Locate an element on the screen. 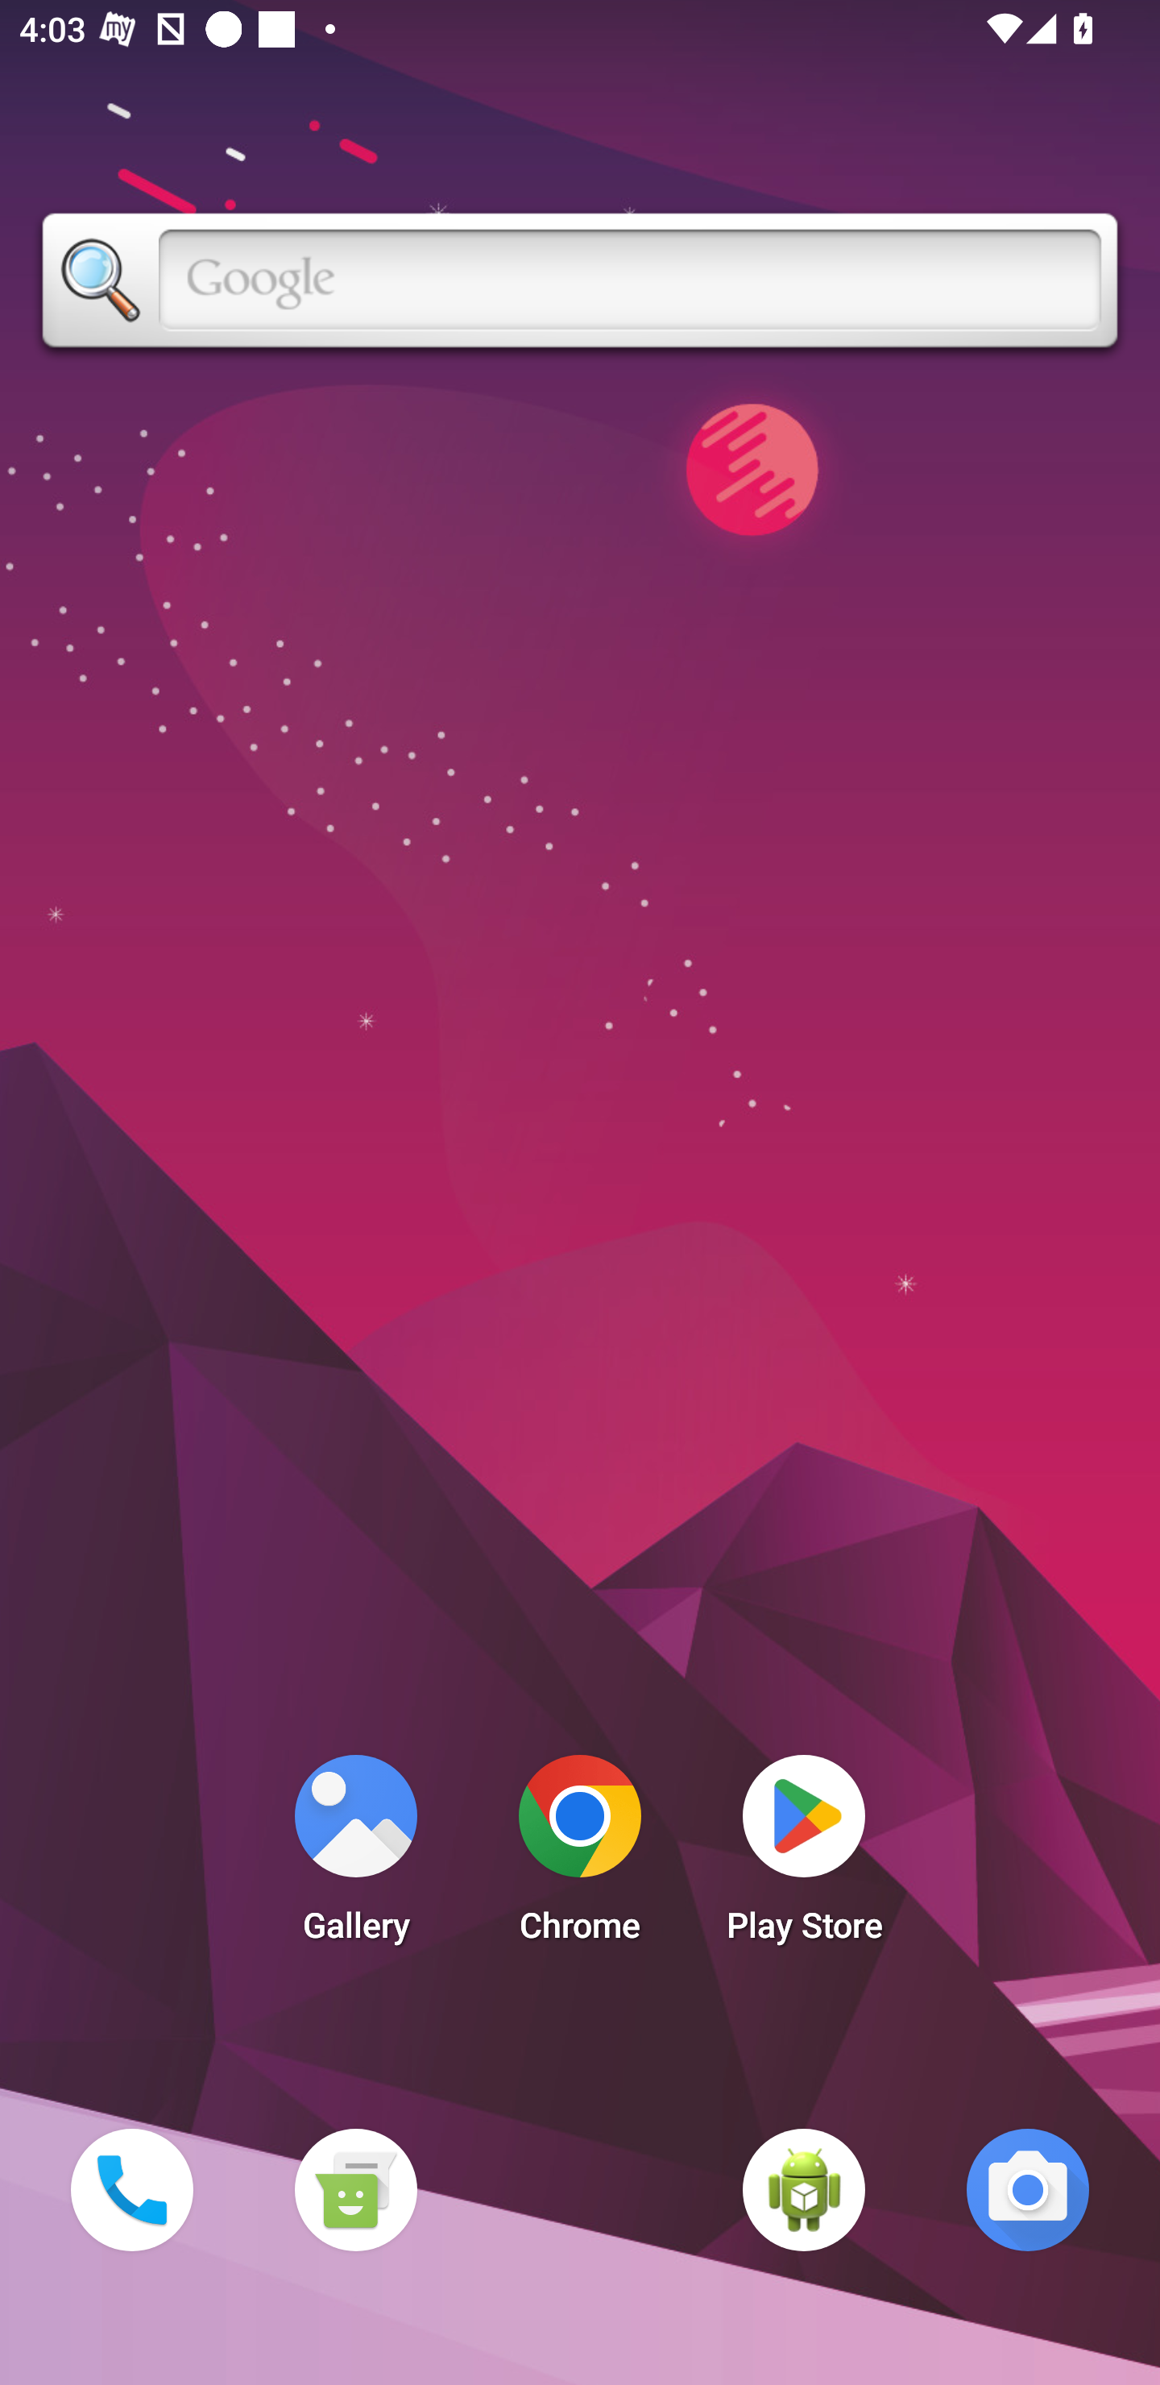 This screenshot has width=1160, height=2385. Messaging is located at coordinates (355, 2189).